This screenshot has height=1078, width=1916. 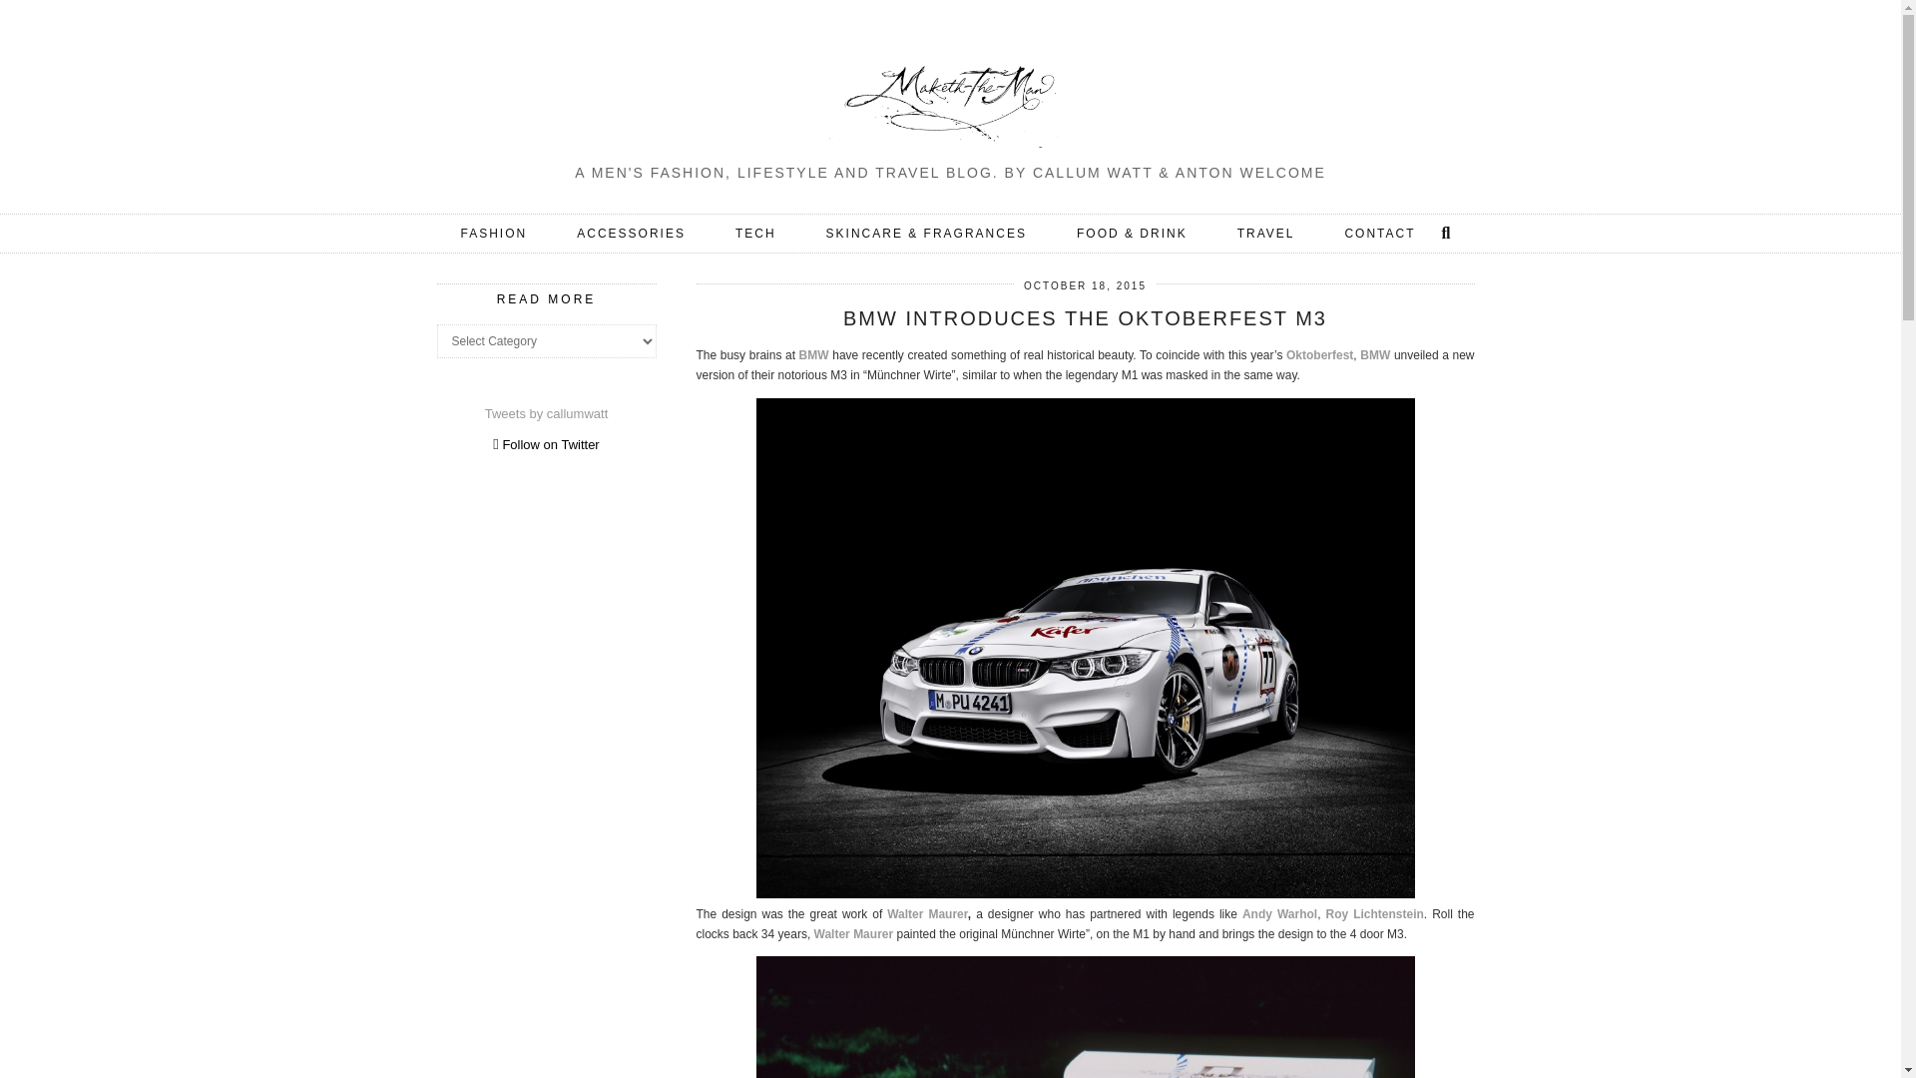 I want to click on Oktoberfest, so click(x=1319, y=354).